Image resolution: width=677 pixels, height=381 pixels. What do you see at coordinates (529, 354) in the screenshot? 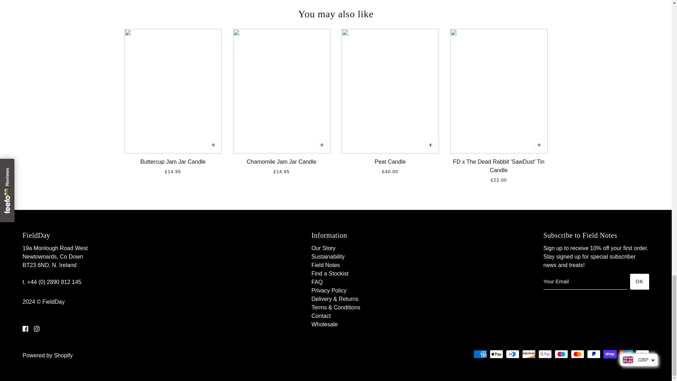
I see `Discover` at bounding box center [529, 354].